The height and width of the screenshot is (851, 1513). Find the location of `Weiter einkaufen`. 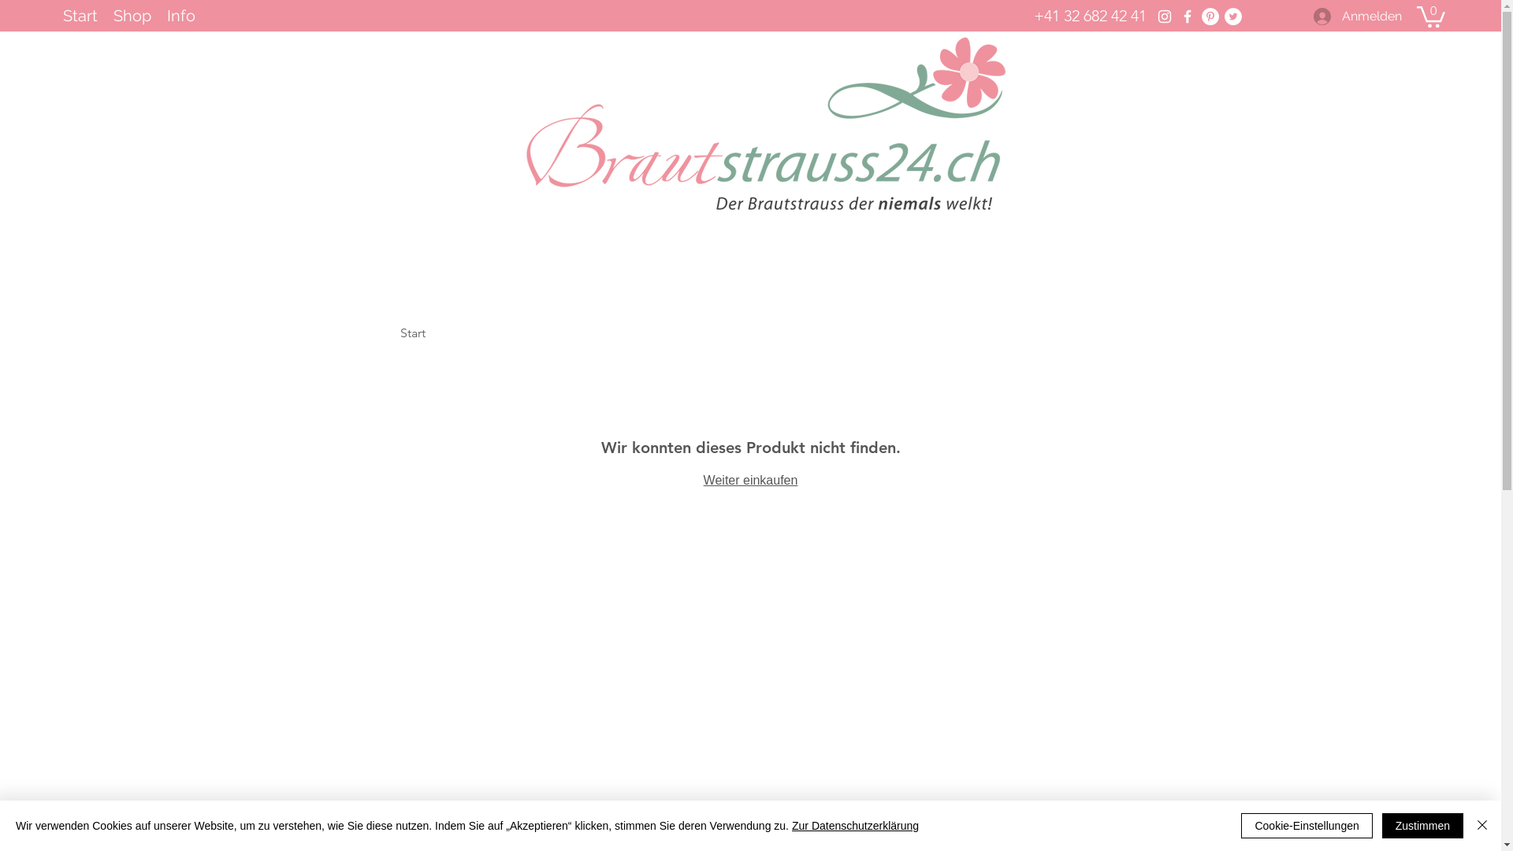

Weiter einkaufen is located at coordinates (751, 481).